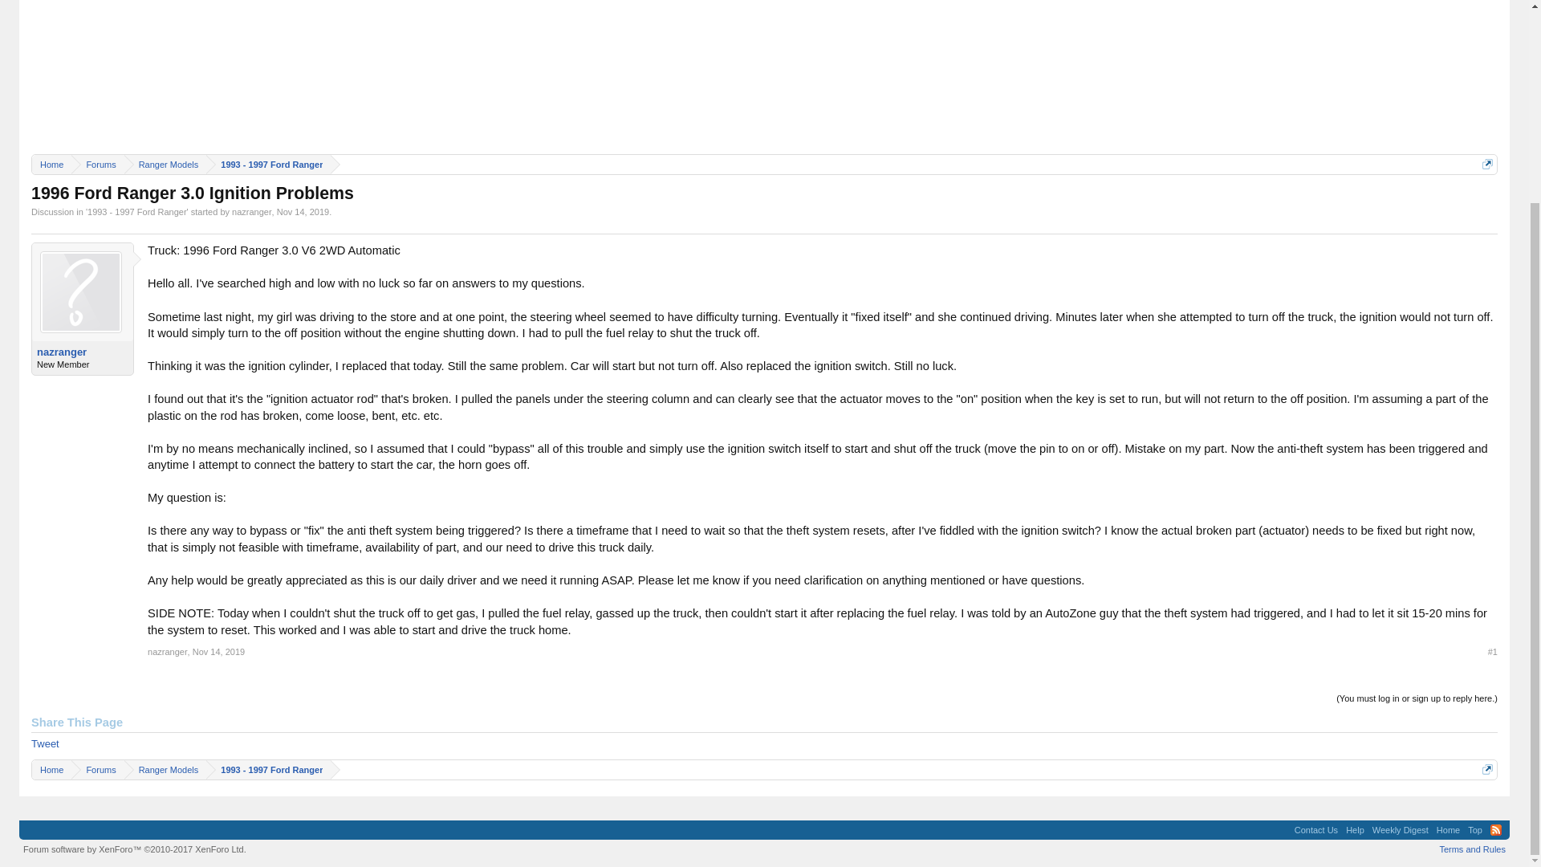 This screenshot has height=867, width=1541. What do you see at coordinates (218, 651) in the screenshot?
I see `Nov 14, 2019` at bounding box center [218, 651].